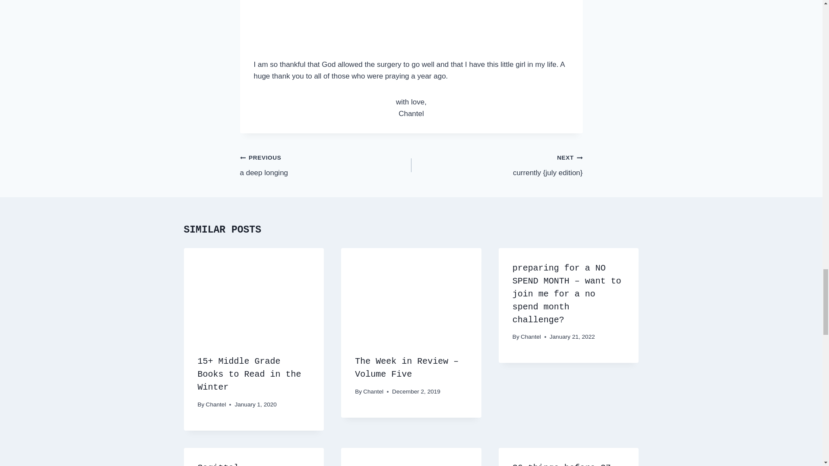 This screenshot has width=829, height=466. Describe the element at coordinates (531, 337) in the screenshot. I see `Chantel` at that location.